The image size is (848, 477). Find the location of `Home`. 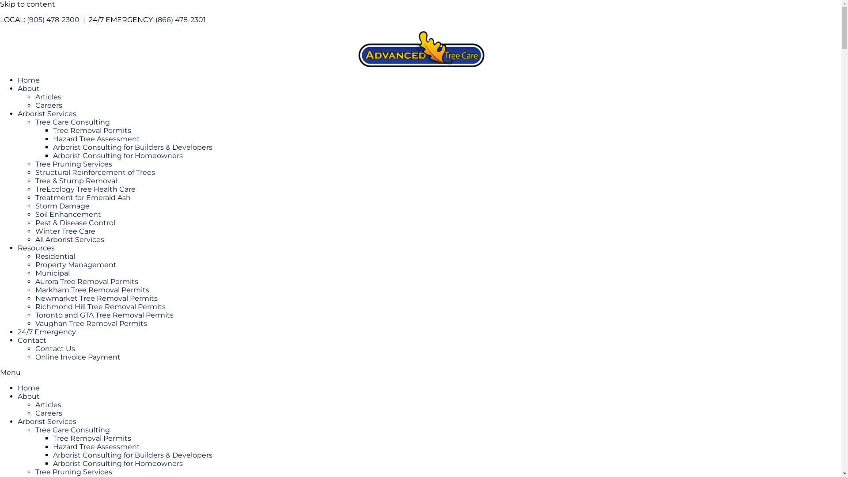

Home is located at coordinates (29, 80).